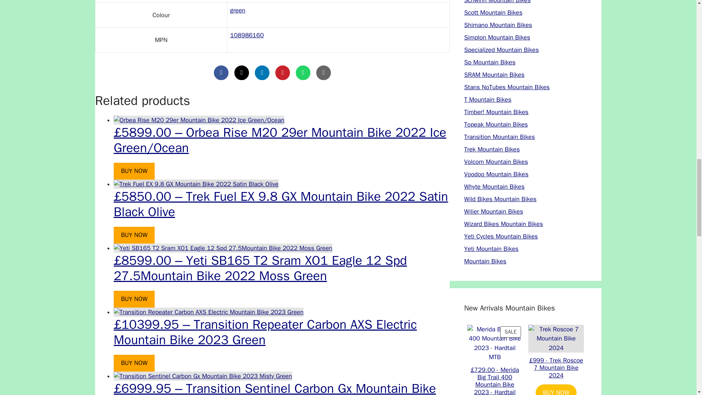 The width and height of the screenshot is (702, 395). What do you see at coordinates (238, 10) in the screenshot?
I see `green` at bounding box center [238, 10].